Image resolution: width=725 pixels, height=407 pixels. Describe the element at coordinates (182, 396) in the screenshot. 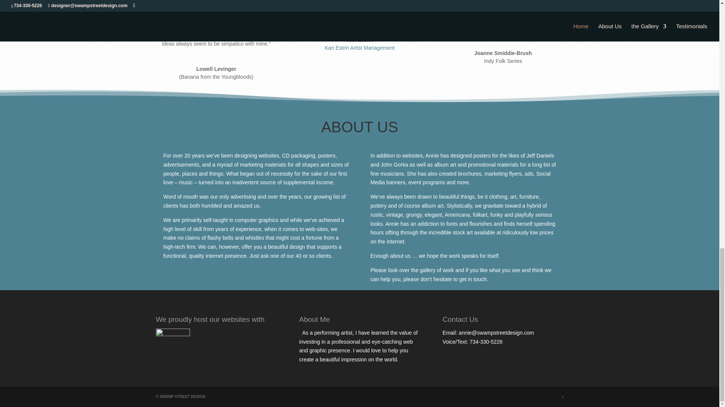

I see `Swamp Street Design` at that location.